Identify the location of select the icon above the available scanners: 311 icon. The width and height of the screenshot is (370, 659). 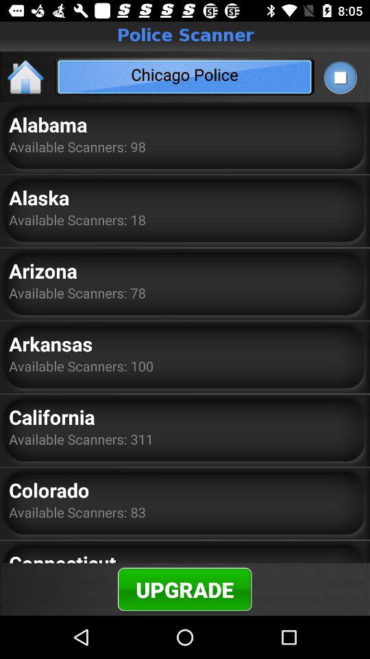
(52, 417).